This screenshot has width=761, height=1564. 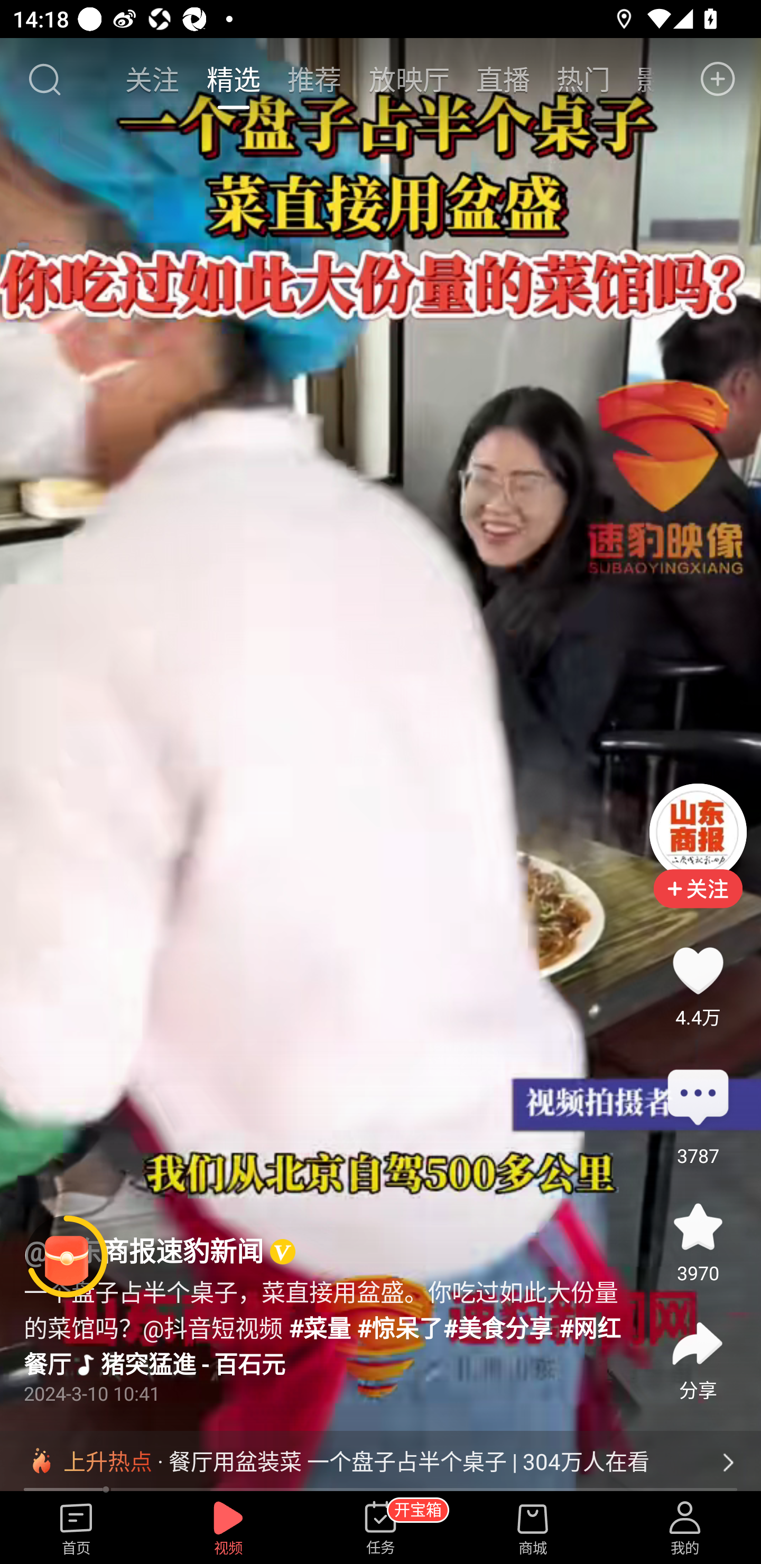 I want to click on 点赞44753 4.4万, so click(x=698, y=970).